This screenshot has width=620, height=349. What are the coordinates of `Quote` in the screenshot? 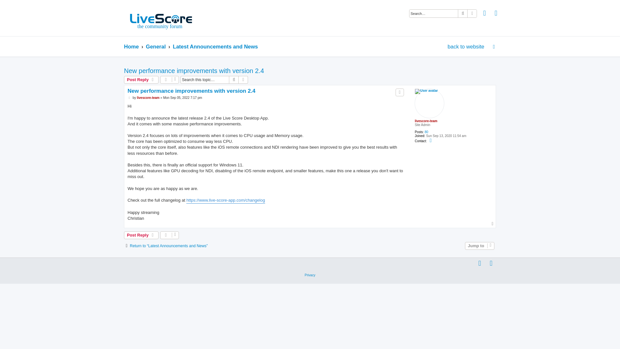 It's located at (400, 92).